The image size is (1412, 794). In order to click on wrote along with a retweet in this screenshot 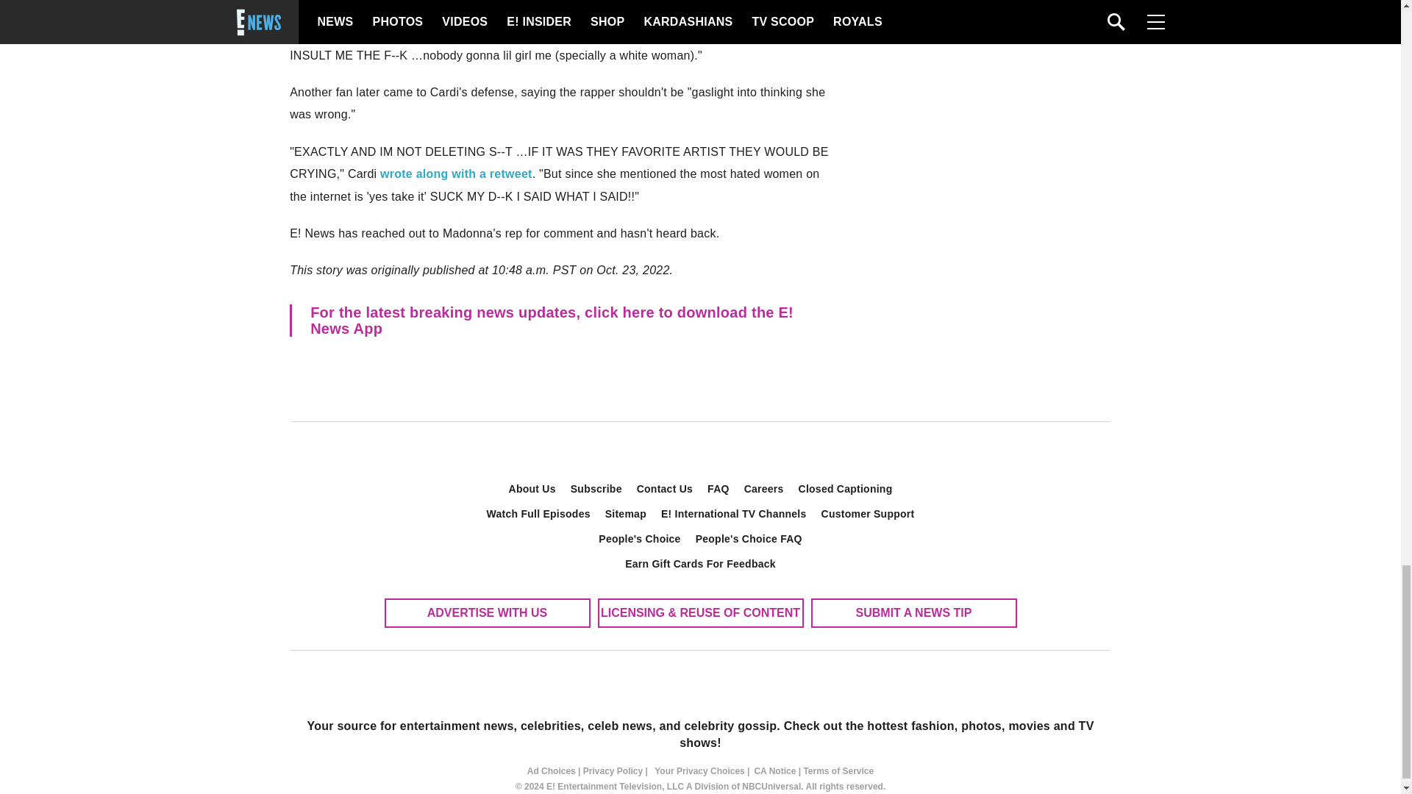, I will do `click(456, 174)`.